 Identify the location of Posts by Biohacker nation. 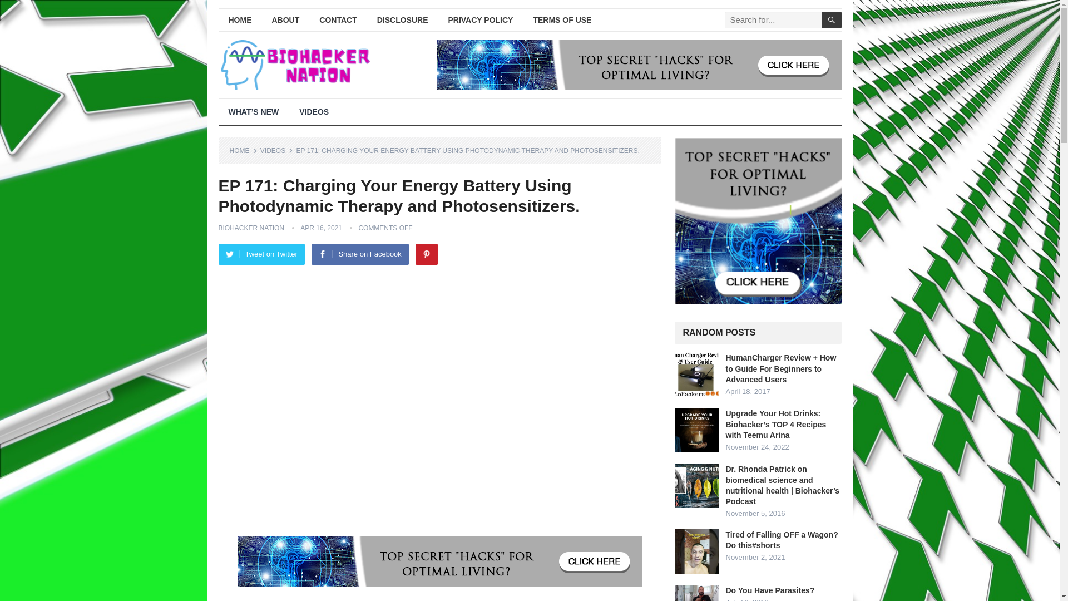
(250, 228).